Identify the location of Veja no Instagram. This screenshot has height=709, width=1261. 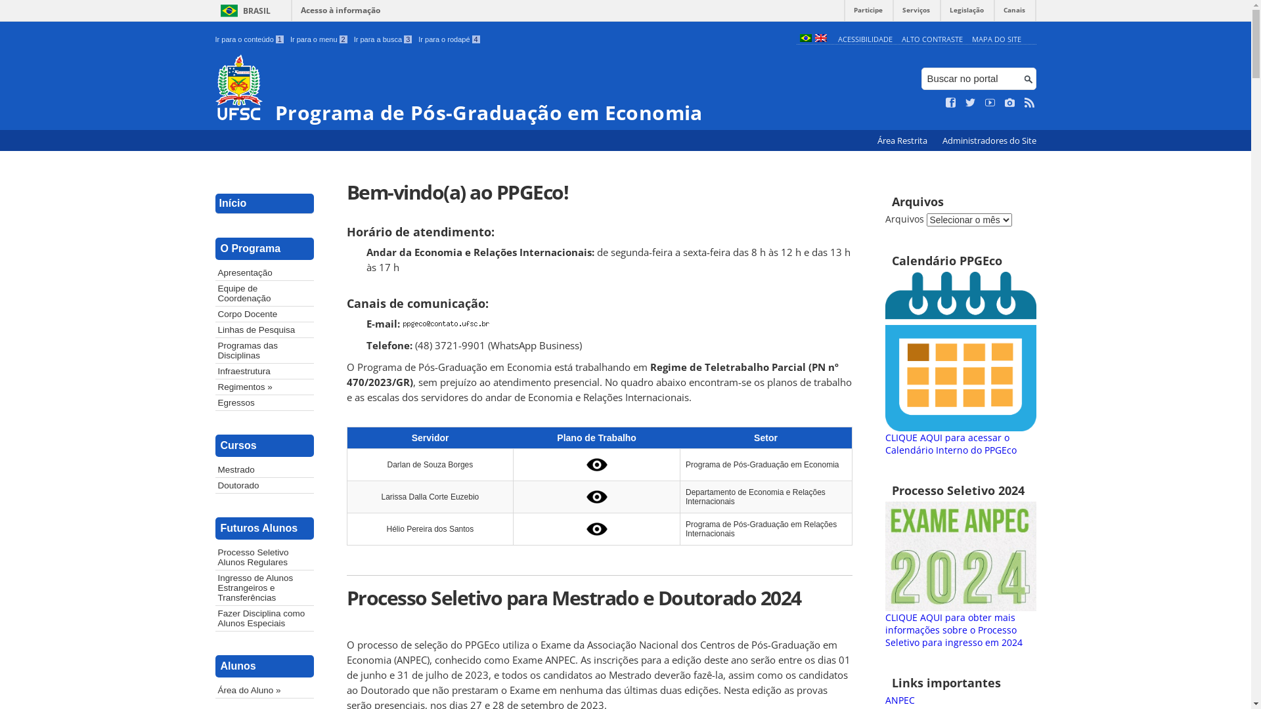
(1010, 103).